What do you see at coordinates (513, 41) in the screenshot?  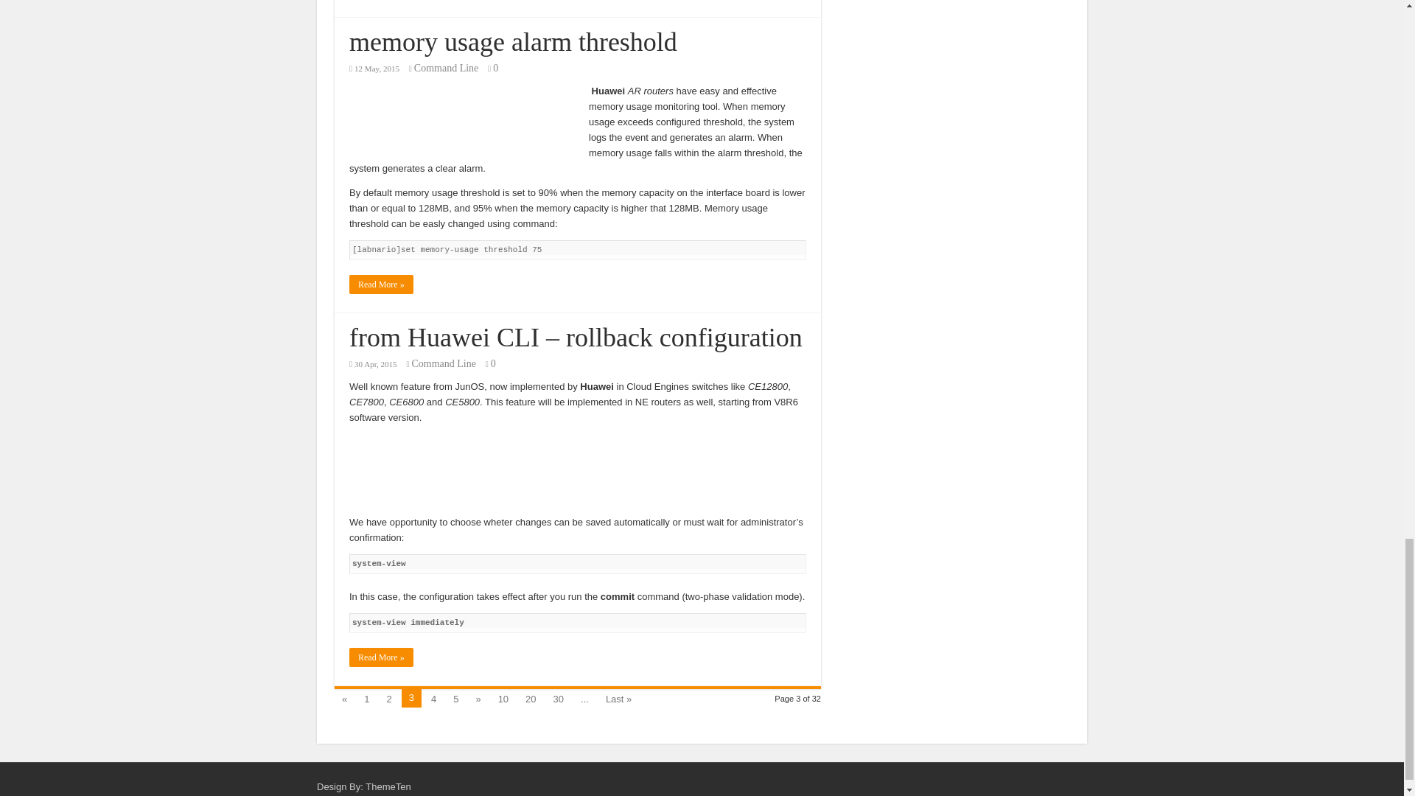 I see `memory usage alarm threshold` at bounding box center [513, 41].